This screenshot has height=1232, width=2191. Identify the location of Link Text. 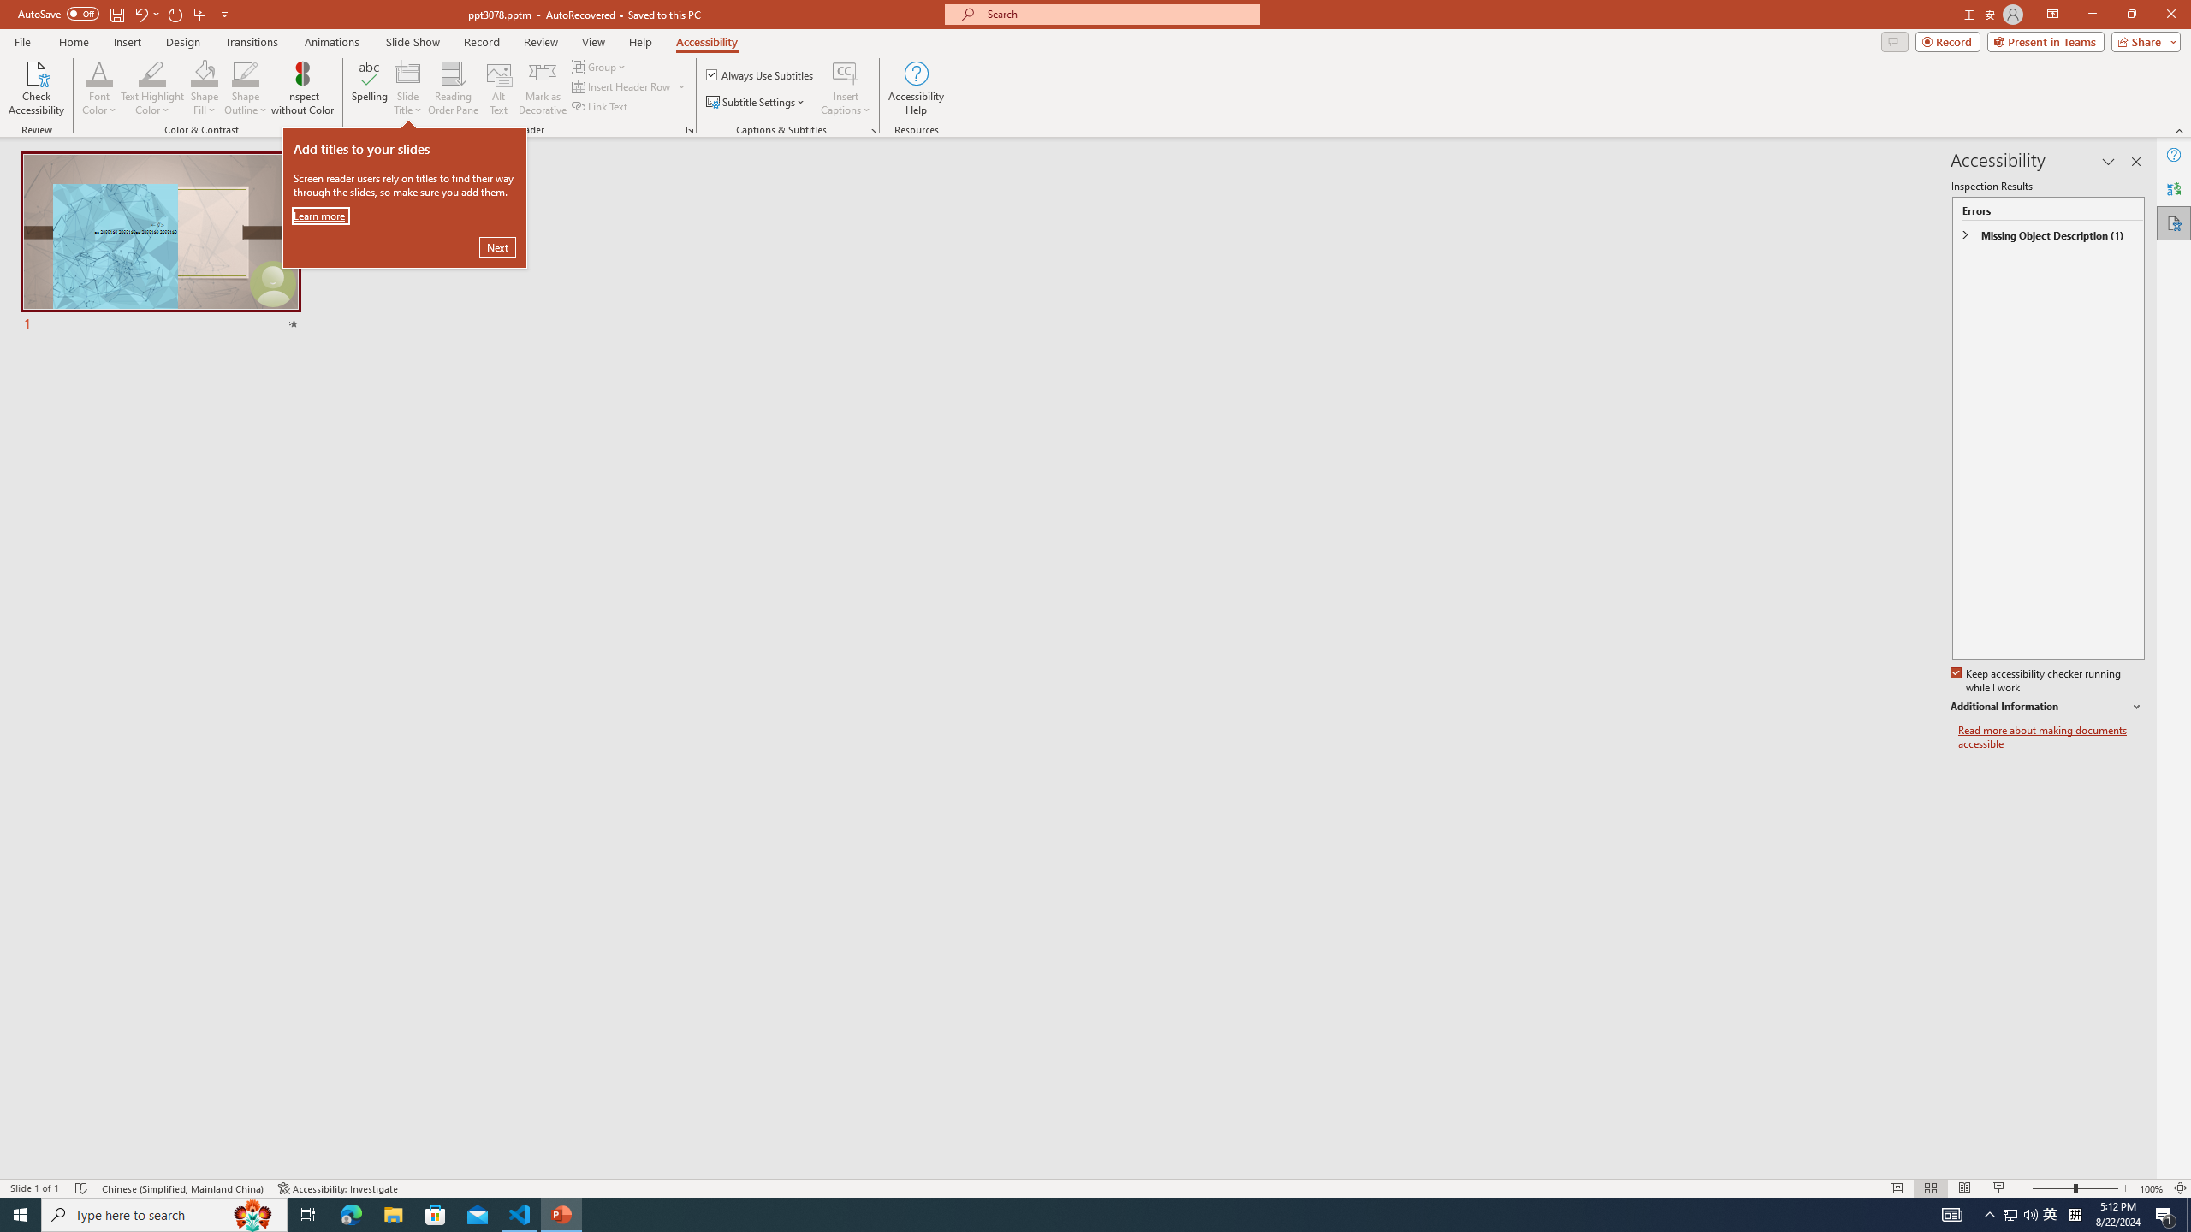
(601, 106).